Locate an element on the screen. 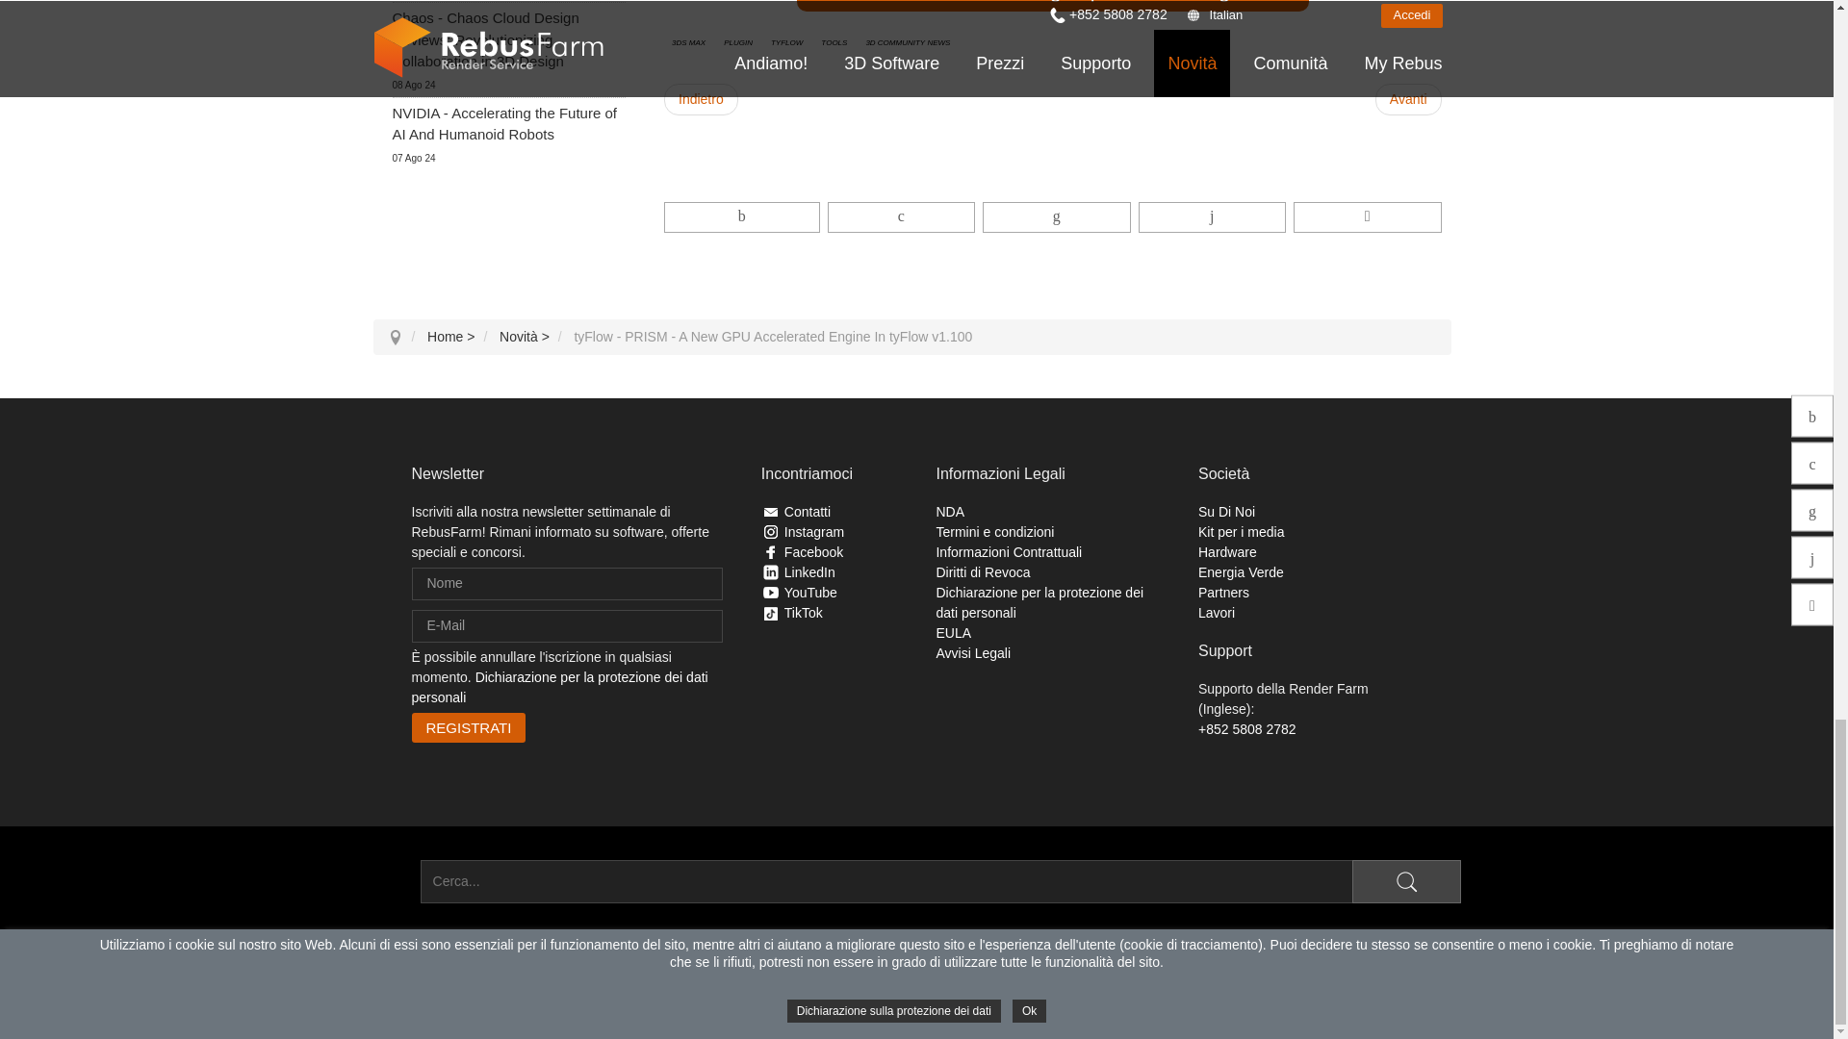 The height and width of the screenshot is (1039, 1848). Nome is located at coordinates (567, 583).